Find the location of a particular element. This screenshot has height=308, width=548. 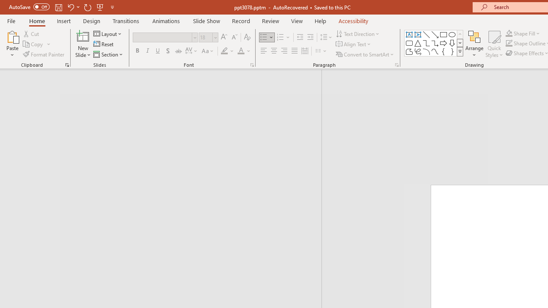

Align Right is located at coordinates (284, 51).